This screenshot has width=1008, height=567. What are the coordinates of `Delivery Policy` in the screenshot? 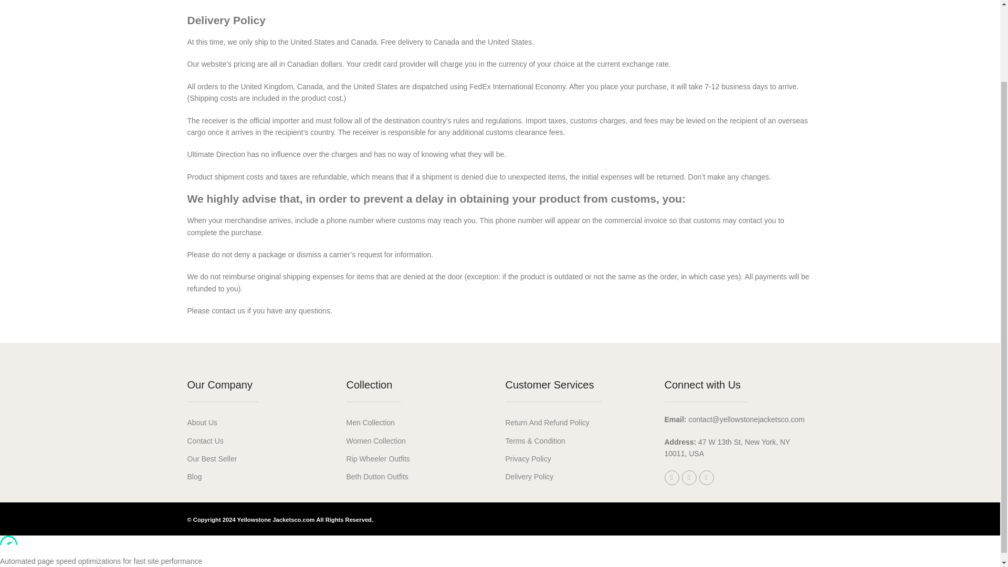 It's located at (579, 477).